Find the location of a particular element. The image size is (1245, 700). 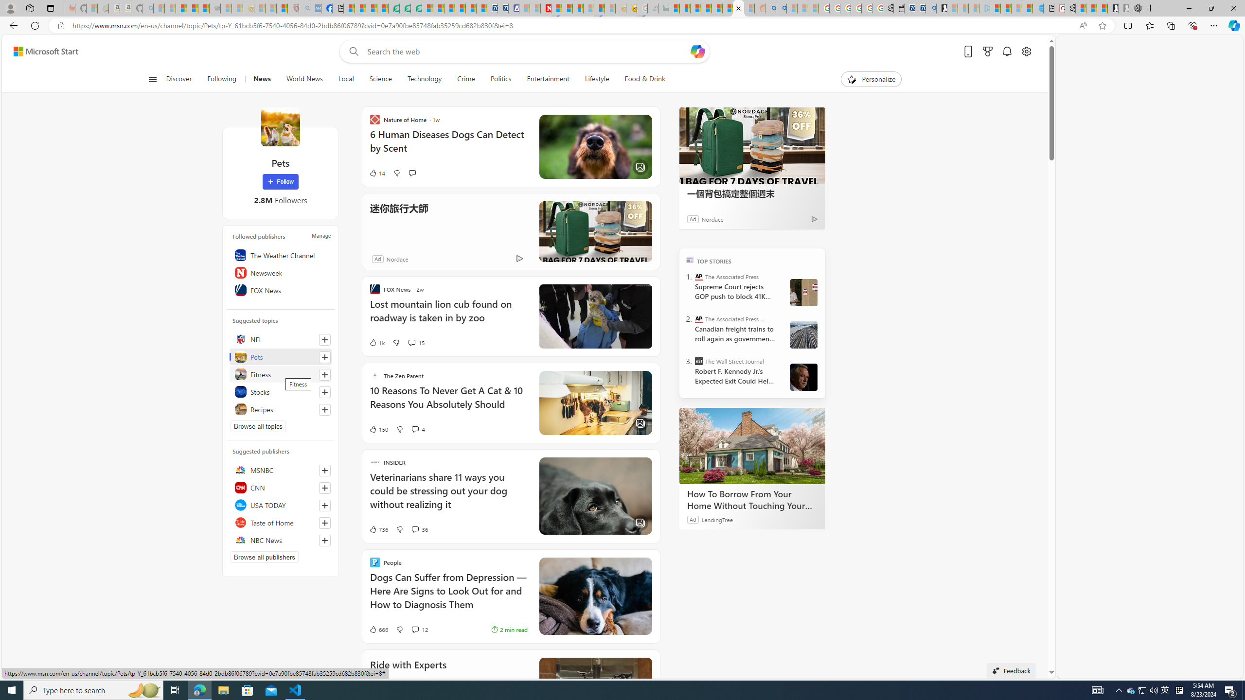

Microsoft Start is located at coordinates (46, 52).